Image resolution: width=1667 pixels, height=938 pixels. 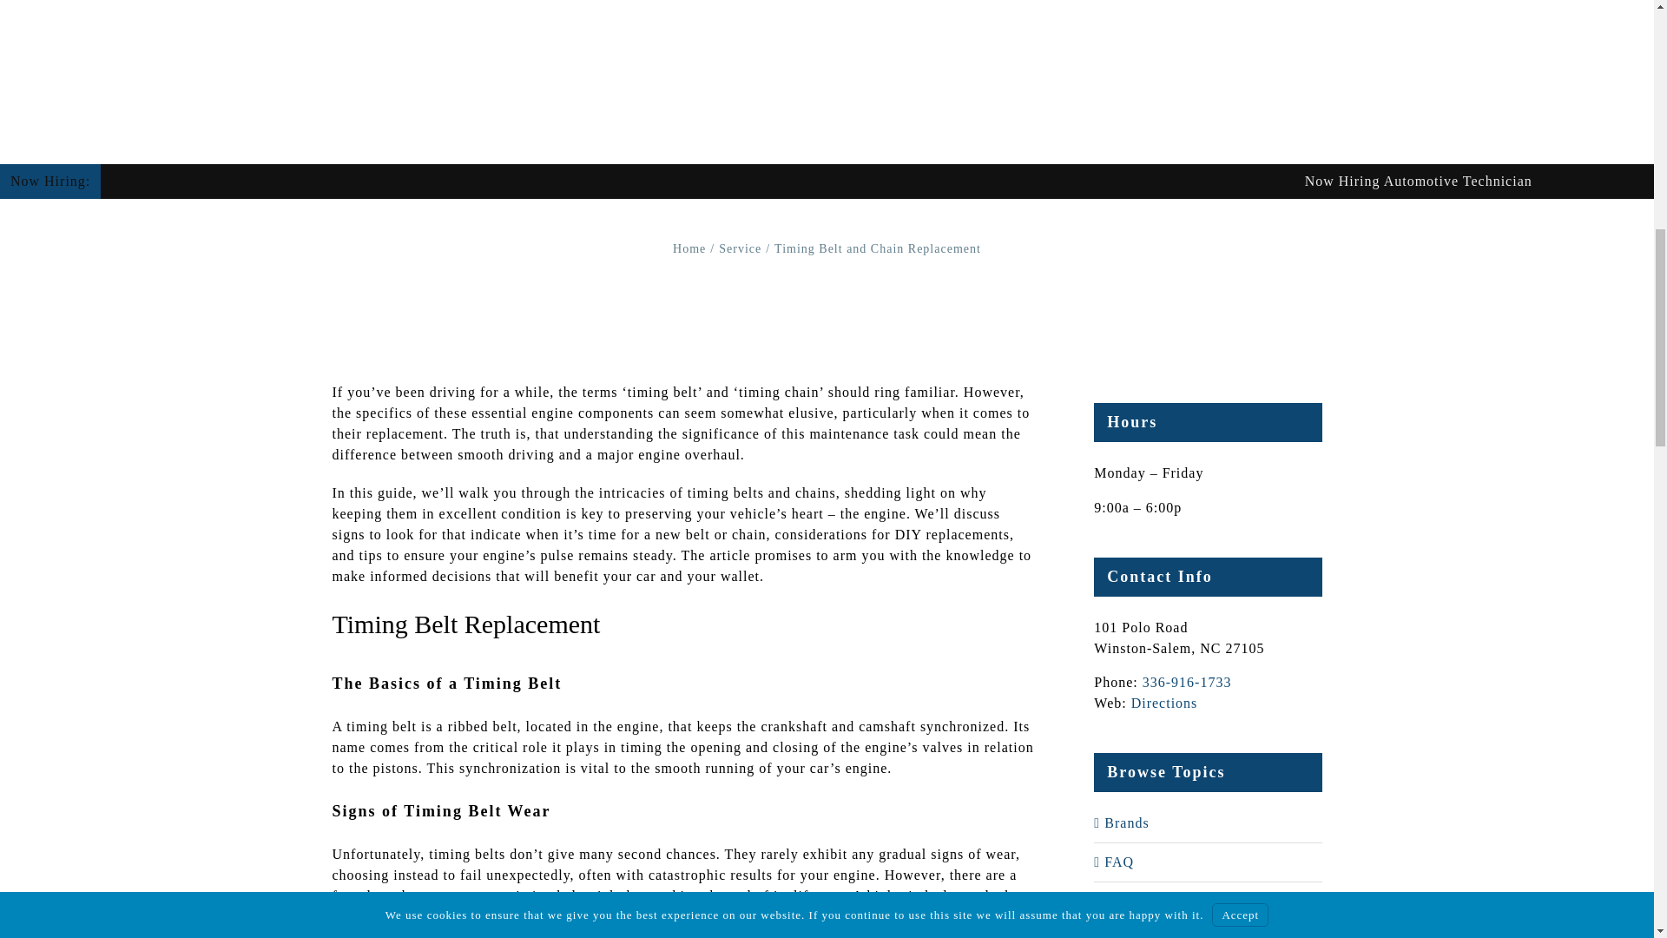 What do you see at coordinates (740, 248) in the screenshot?
I see `Service` at bounding box center [740, 248].